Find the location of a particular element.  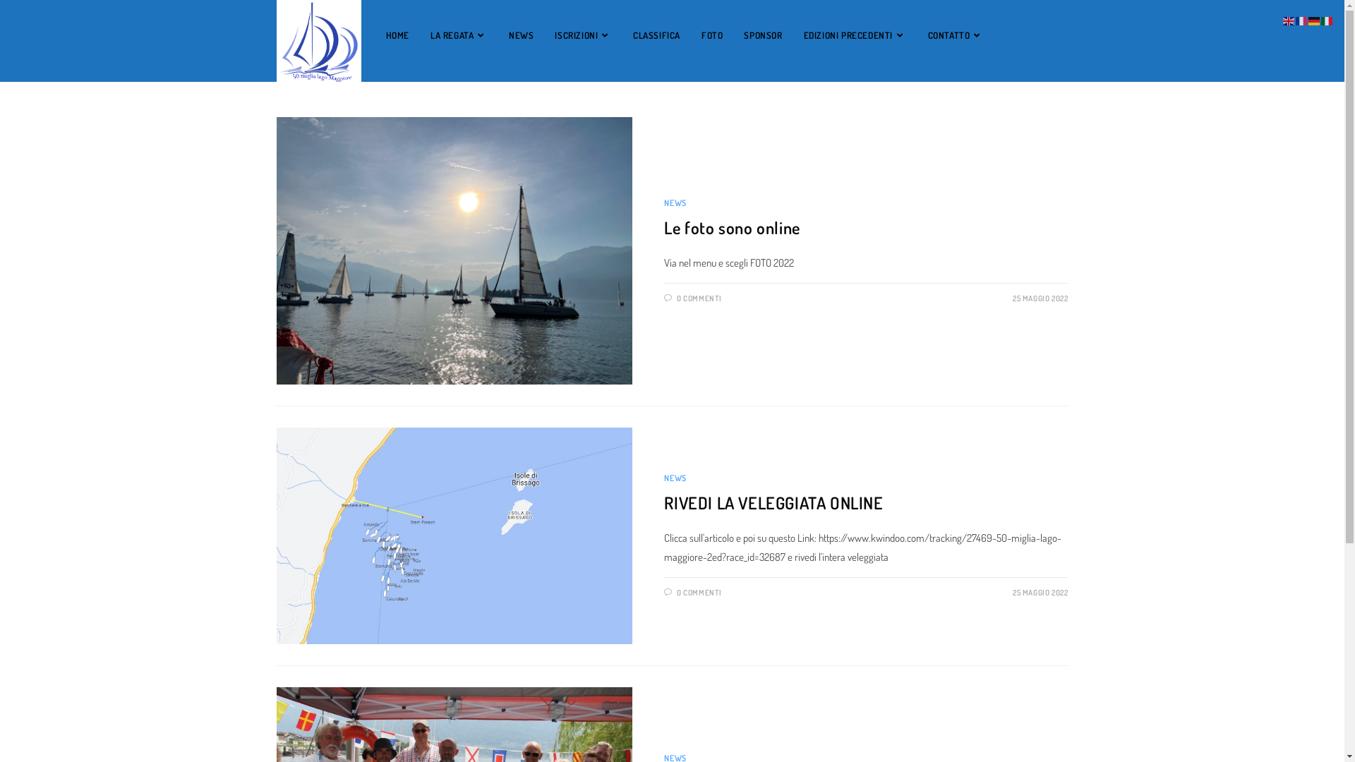

FOTO is located at coordinates (712, 35).